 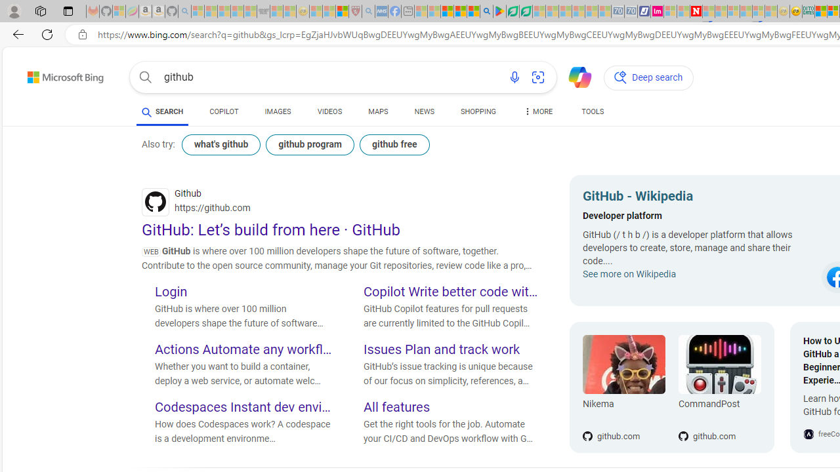 I want to click on Github, so click(x=341, y=202).